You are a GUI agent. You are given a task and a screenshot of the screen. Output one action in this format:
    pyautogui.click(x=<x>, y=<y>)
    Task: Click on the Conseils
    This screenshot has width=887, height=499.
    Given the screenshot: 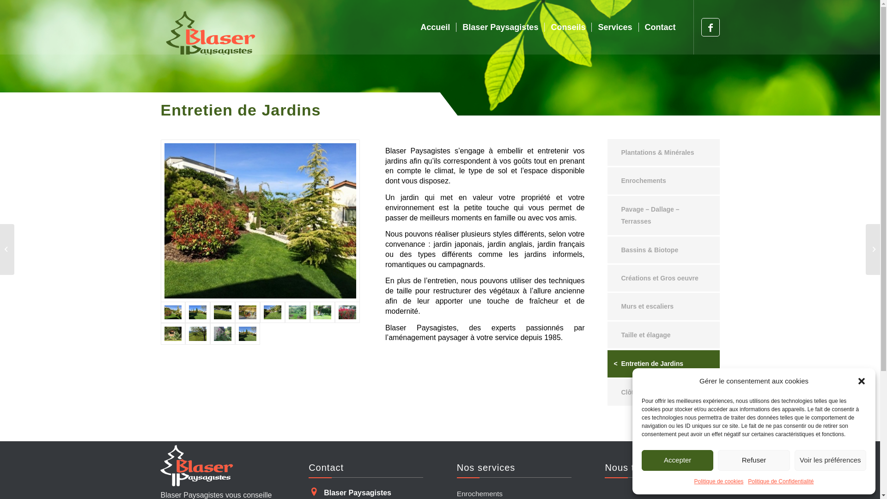 What is the action you would take?
    pyautogui.click(x=568, y=27)
    